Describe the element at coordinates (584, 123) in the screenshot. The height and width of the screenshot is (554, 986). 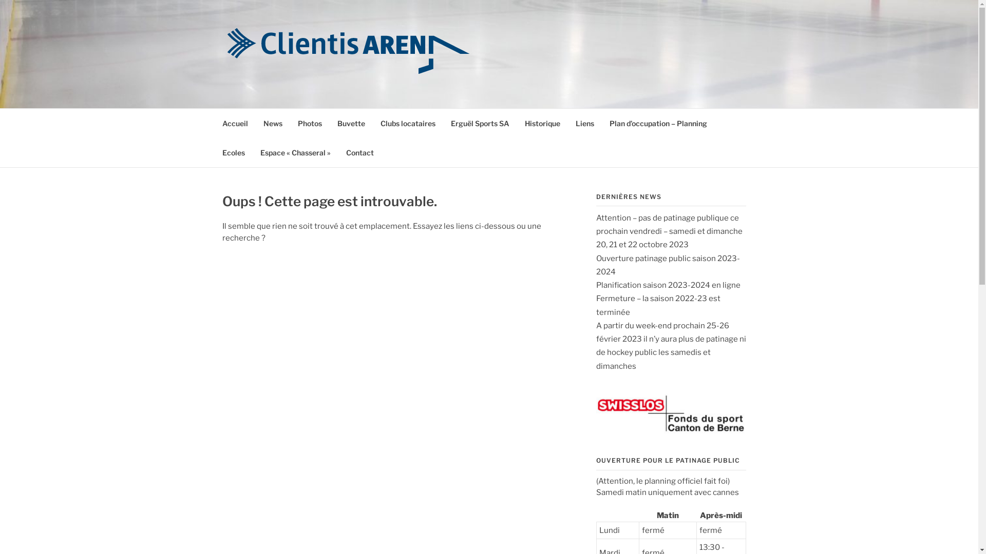
I see `Liens` at that location.